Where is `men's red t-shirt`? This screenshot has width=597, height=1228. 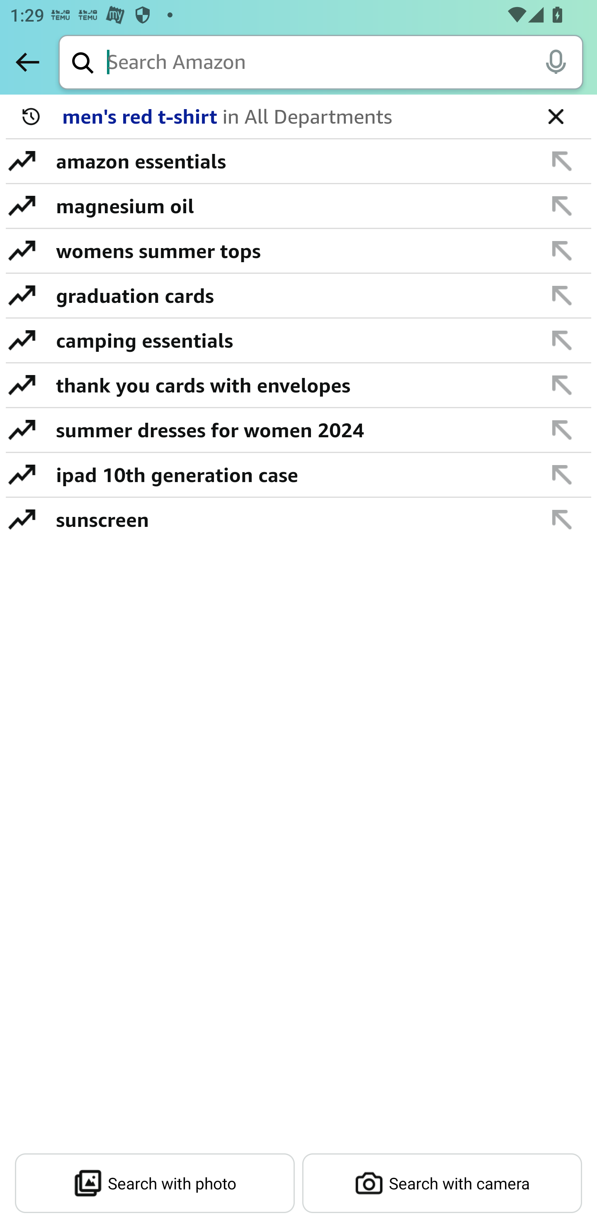
men's red t-shirt is located at coordinates (293, 117).